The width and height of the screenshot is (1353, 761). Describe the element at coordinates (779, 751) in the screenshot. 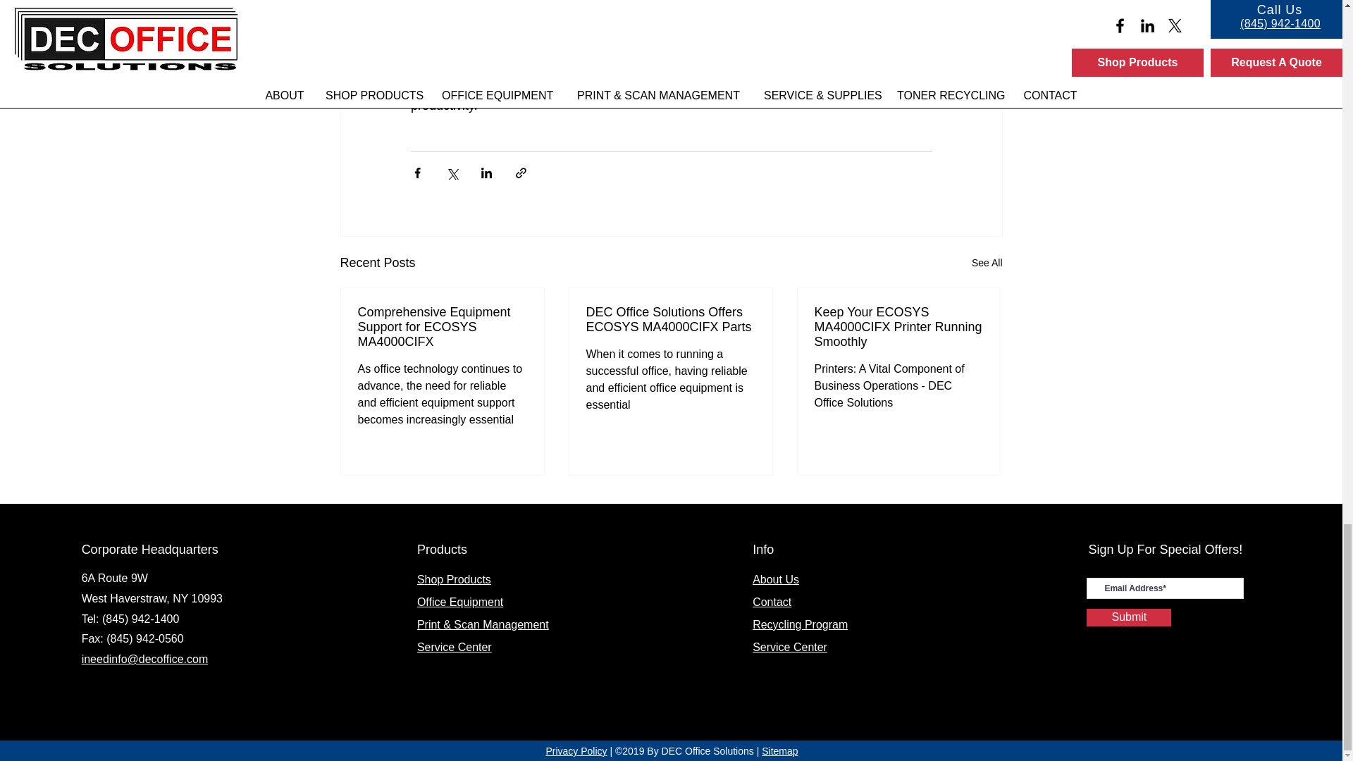

I see `Sitemap` at that location.